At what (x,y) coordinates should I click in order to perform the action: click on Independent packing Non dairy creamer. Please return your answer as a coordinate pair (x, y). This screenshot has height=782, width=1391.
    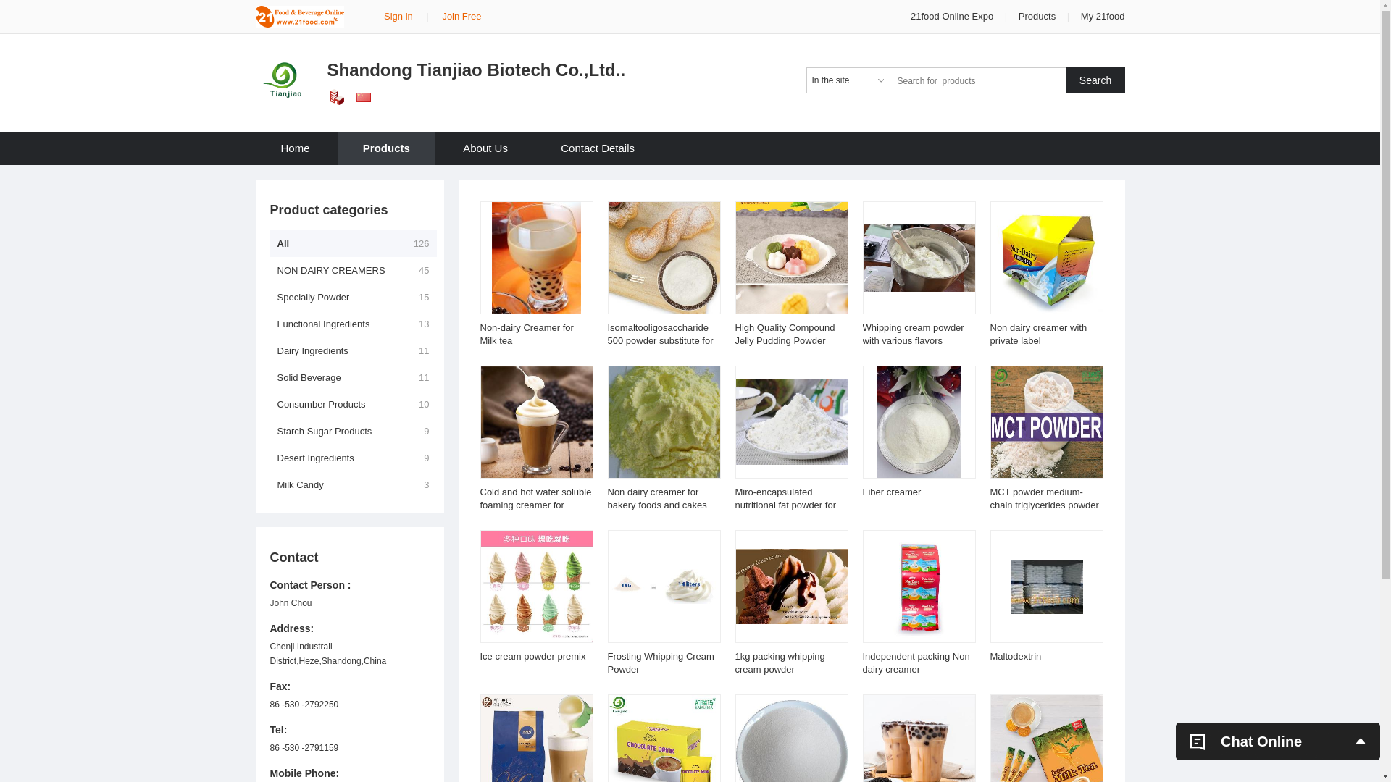
    Looking at the image, I should click on (916, 663).